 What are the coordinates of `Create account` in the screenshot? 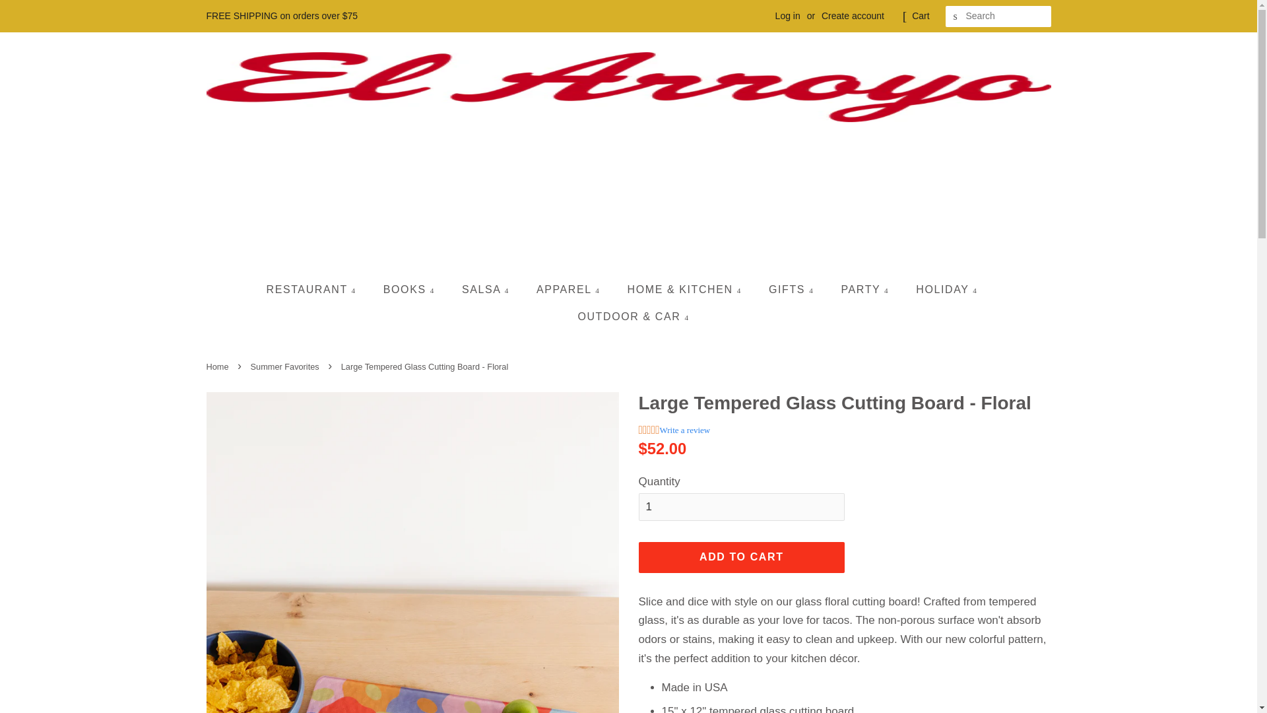 It's located at (853, 16).